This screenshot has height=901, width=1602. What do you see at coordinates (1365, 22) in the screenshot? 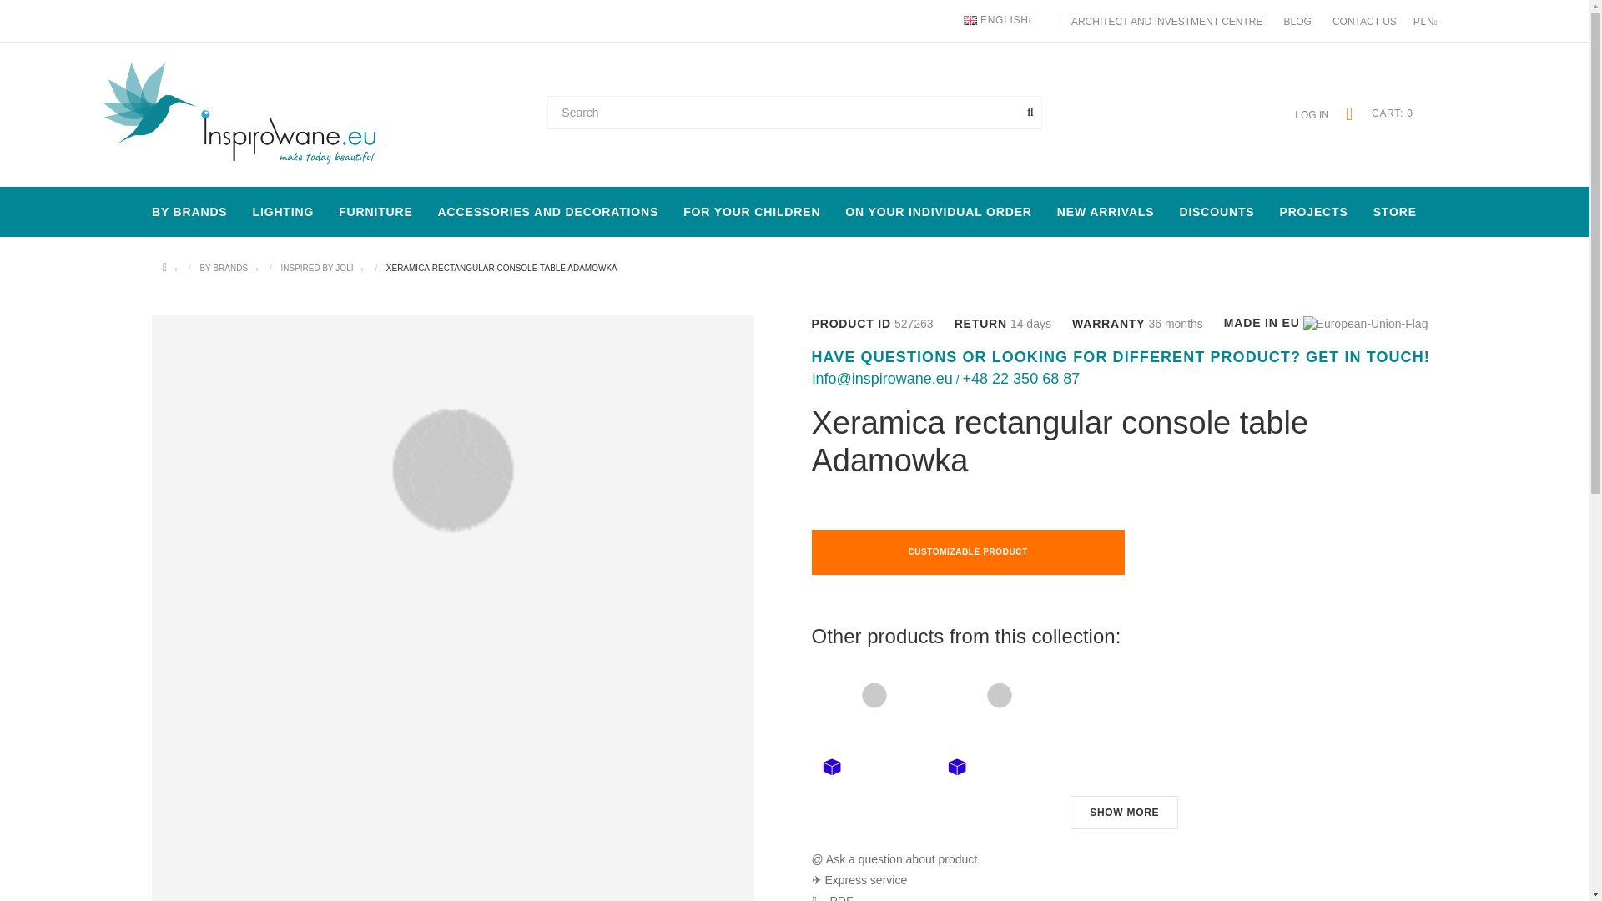
I see `CONTACT US` at bounding box center [1365, 22].